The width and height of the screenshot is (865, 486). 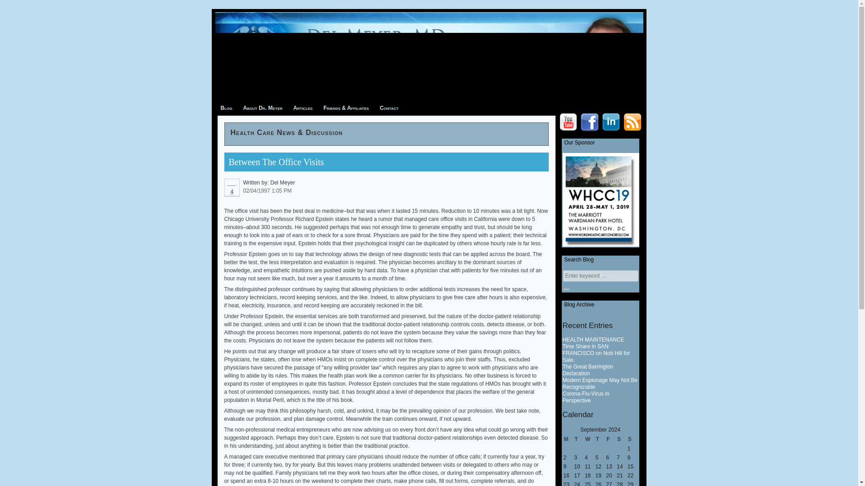 I want to click on About Dr. Meyer, so click(x=263, y=108).